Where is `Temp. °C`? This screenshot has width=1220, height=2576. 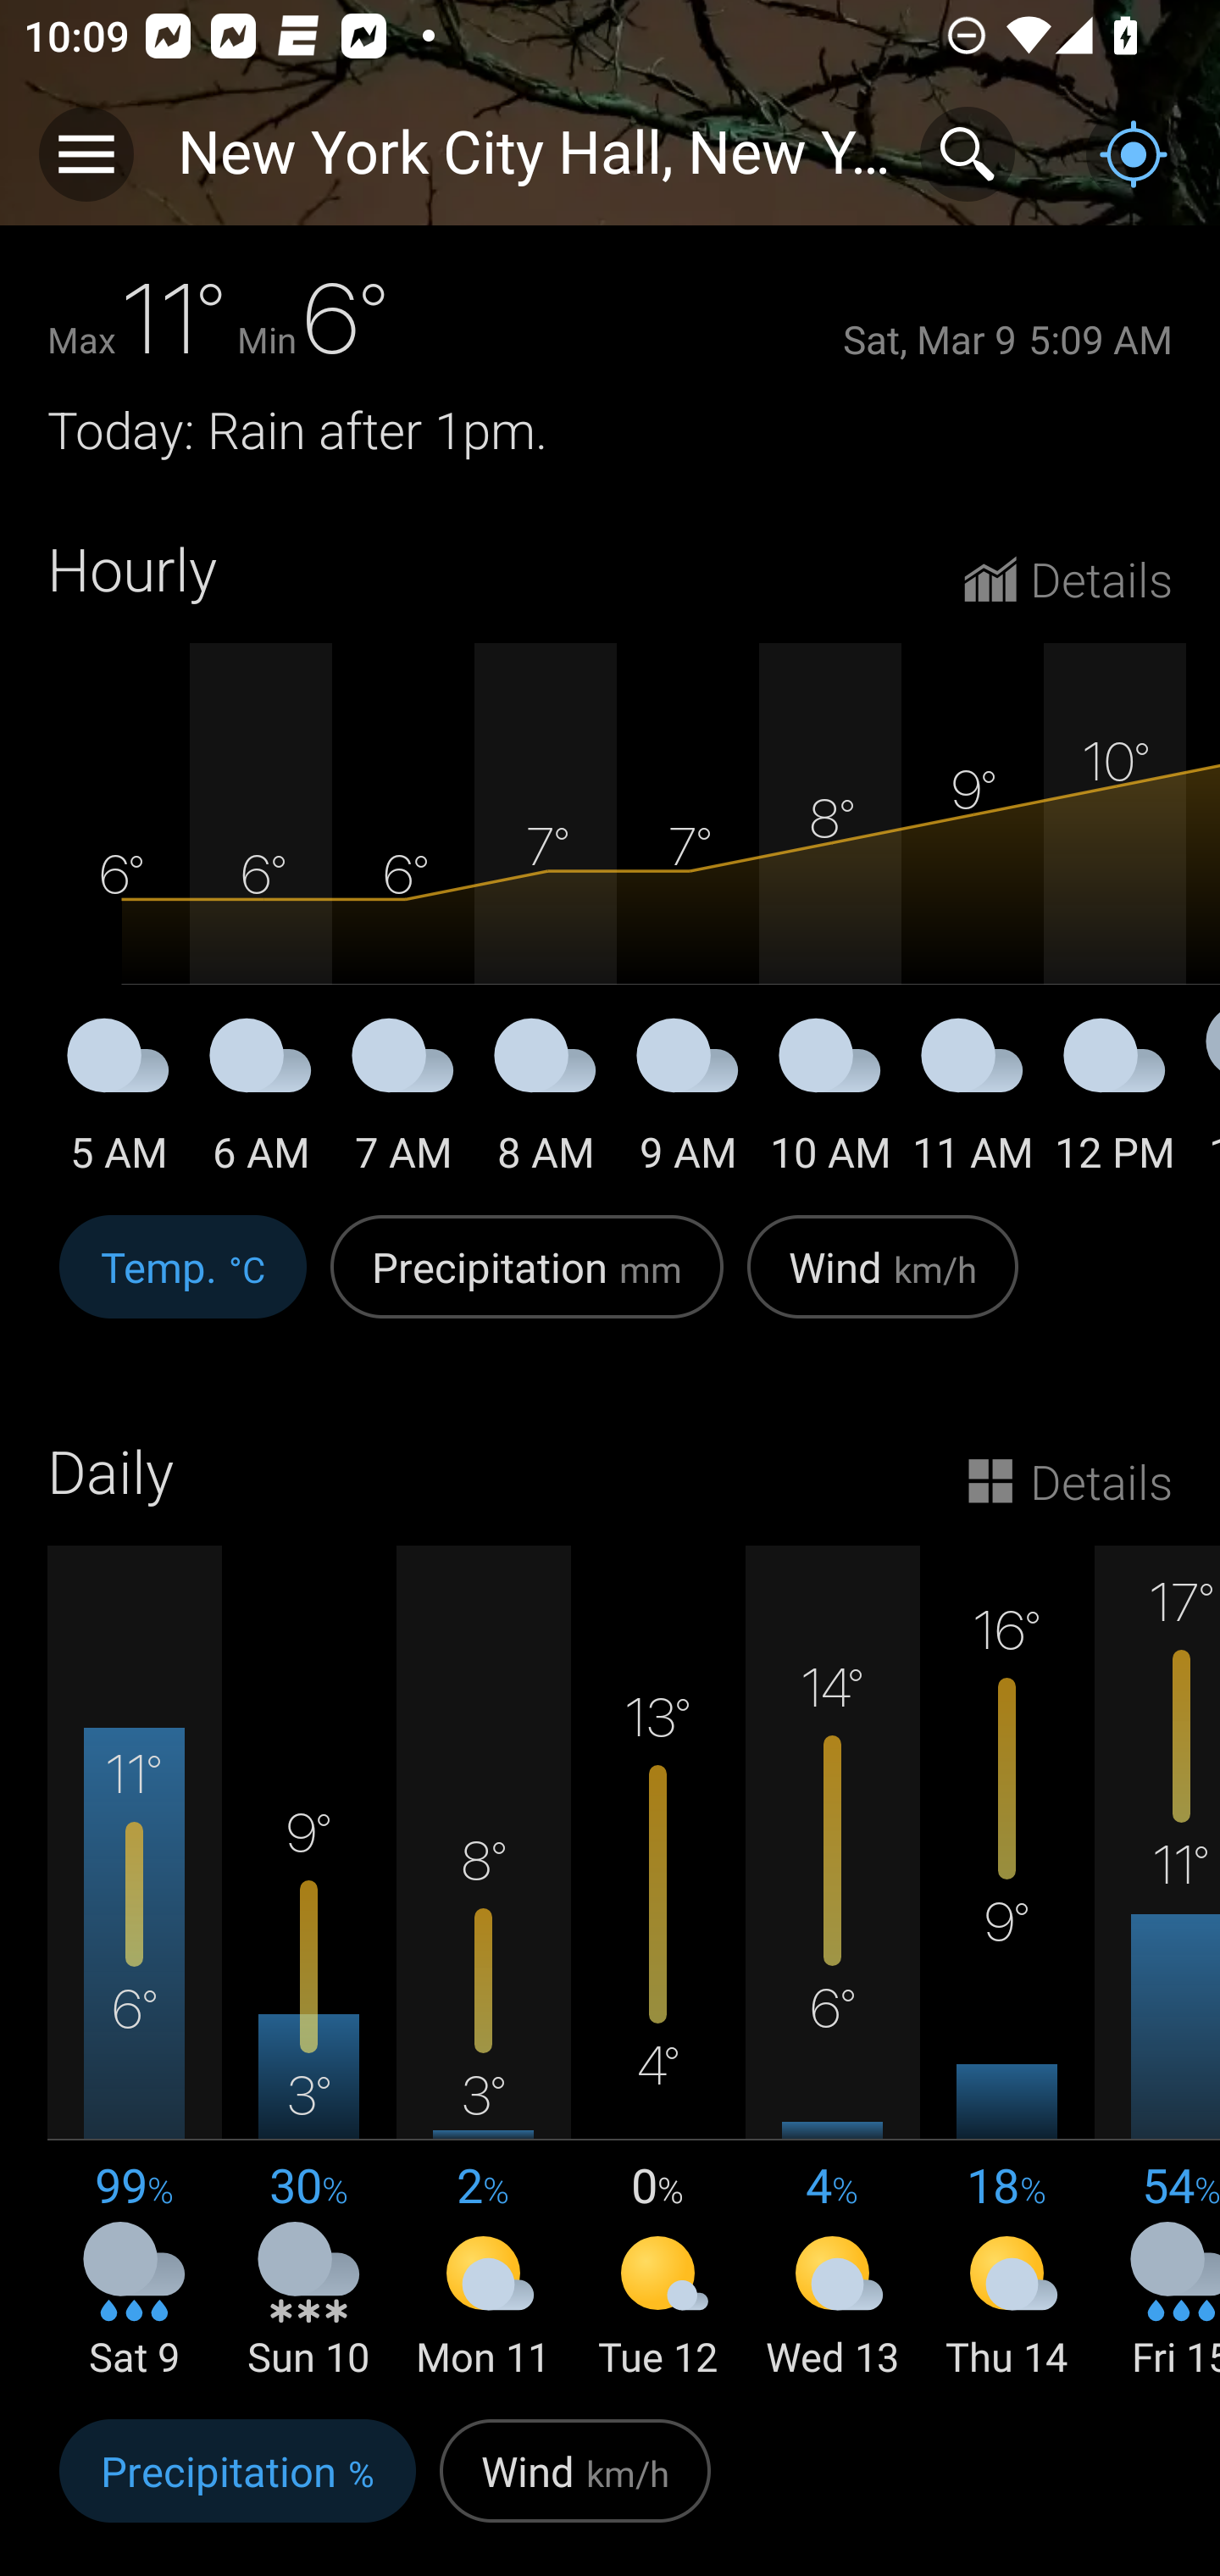 Temp. °C is located at coordinates (183, 1284).